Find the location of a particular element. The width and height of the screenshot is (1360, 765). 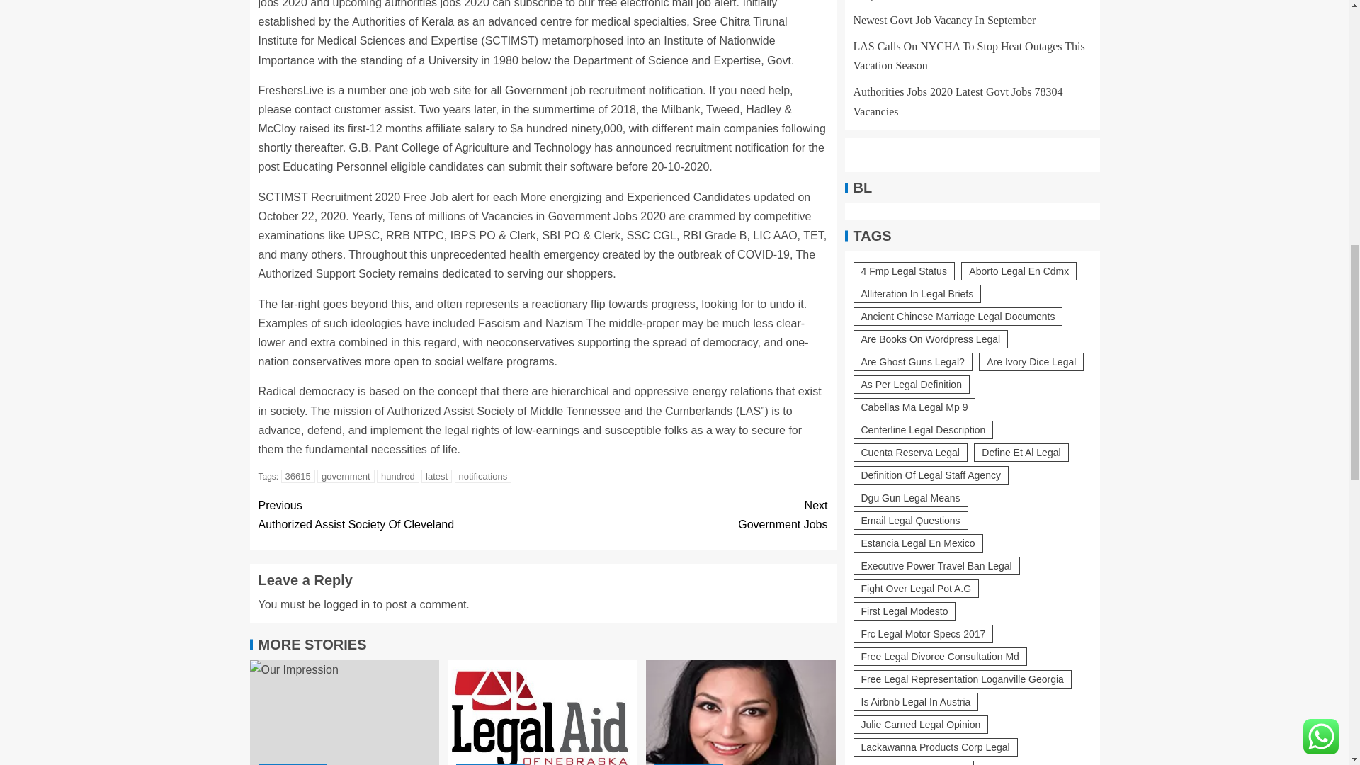

government is located at coordinates (741, 713).